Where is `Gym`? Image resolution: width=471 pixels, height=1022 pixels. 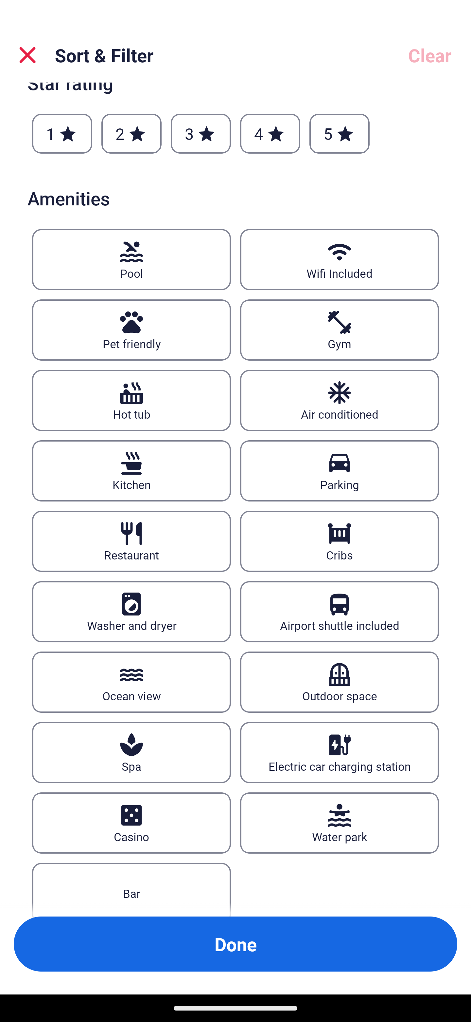
Gym is located at coordinates (340, 330).